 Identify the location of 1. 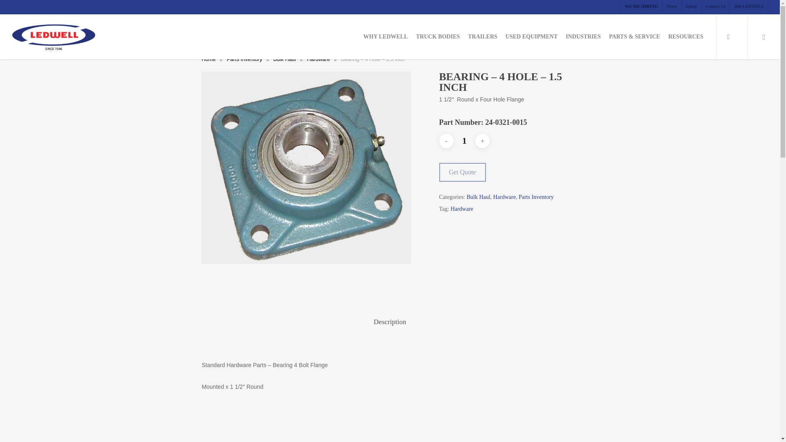
(464, 141).